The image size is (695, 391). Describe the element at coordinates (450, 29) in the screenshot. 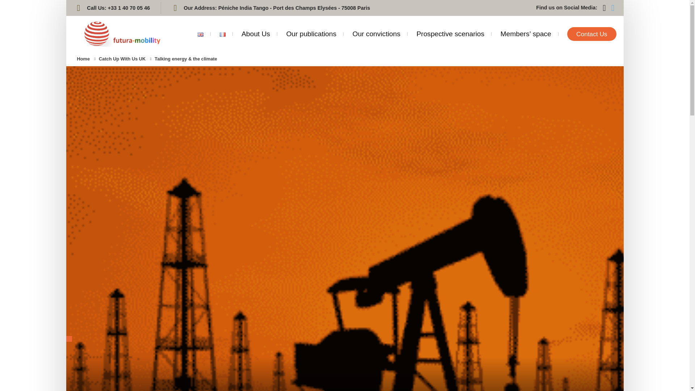

I see `Prospective scenarios` at that location.